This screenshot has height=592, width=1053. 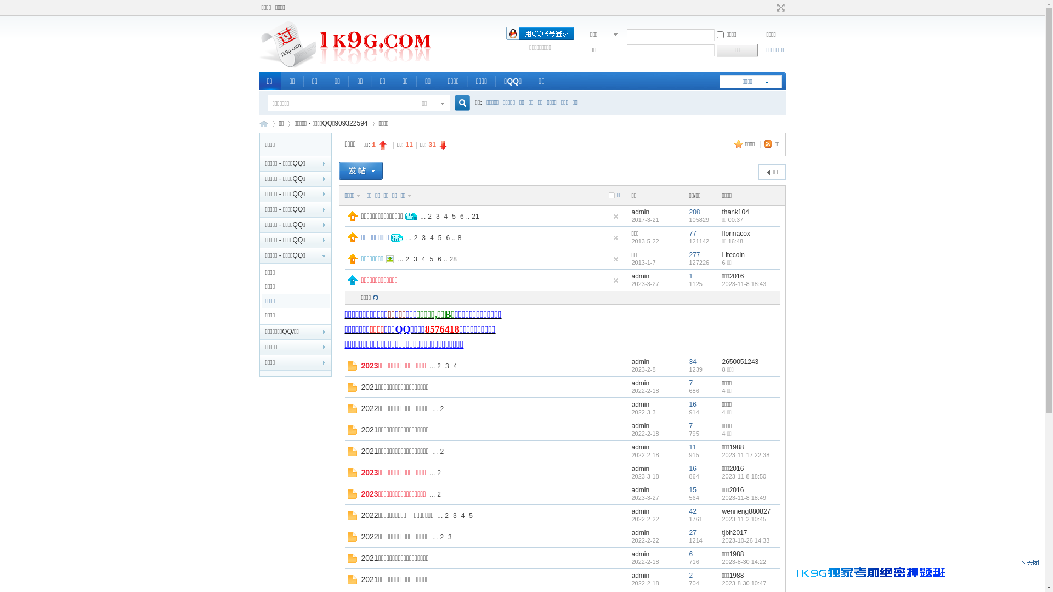 What do you see at coordinates (744, 562) in the screenshot?
I see `2023-8-30 14:22` at bounding box center [744, 562].